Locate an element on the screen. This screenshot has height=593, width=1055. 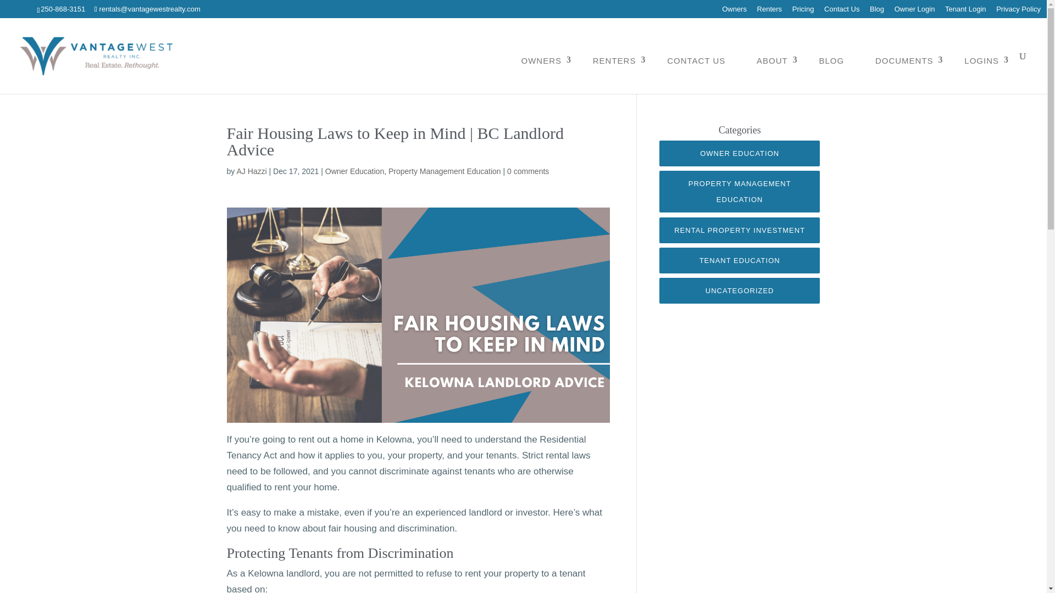
Posts by AJ Hazzi is located at coordinates (252, 171).